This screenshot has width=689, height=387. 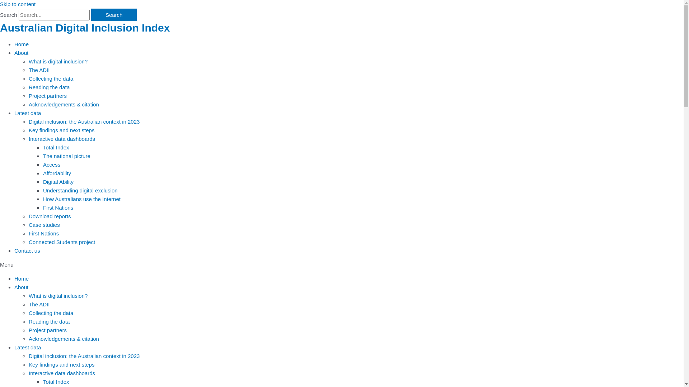 I want to click on Project partners, so click(x=48, y=95).